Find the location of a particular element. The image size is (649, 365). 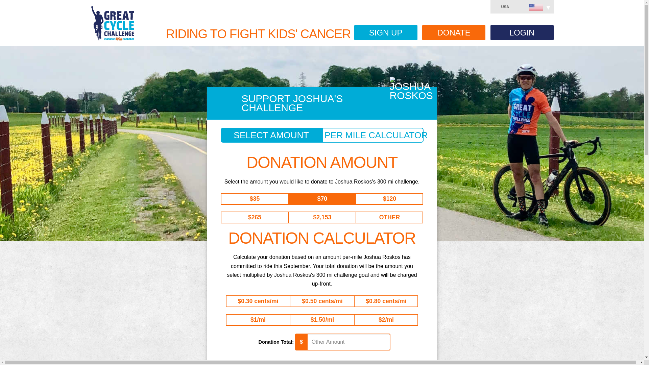

265 is located at coordinates (250, 217).